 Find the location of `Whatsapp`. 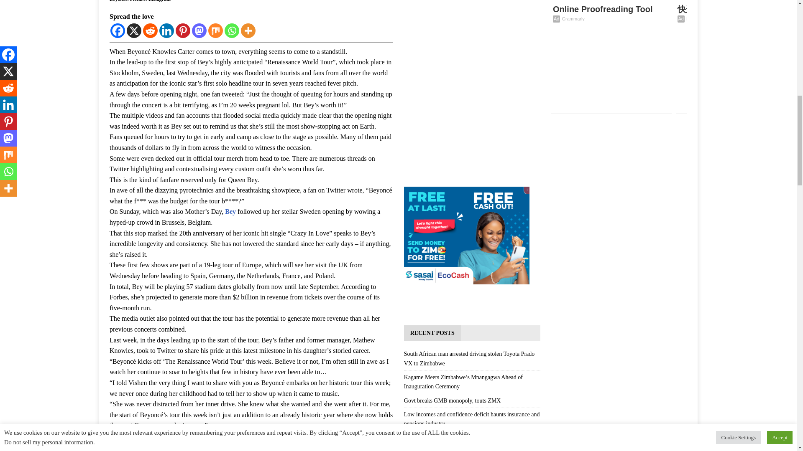

Whatsapp is located at coordinates (232, 30).